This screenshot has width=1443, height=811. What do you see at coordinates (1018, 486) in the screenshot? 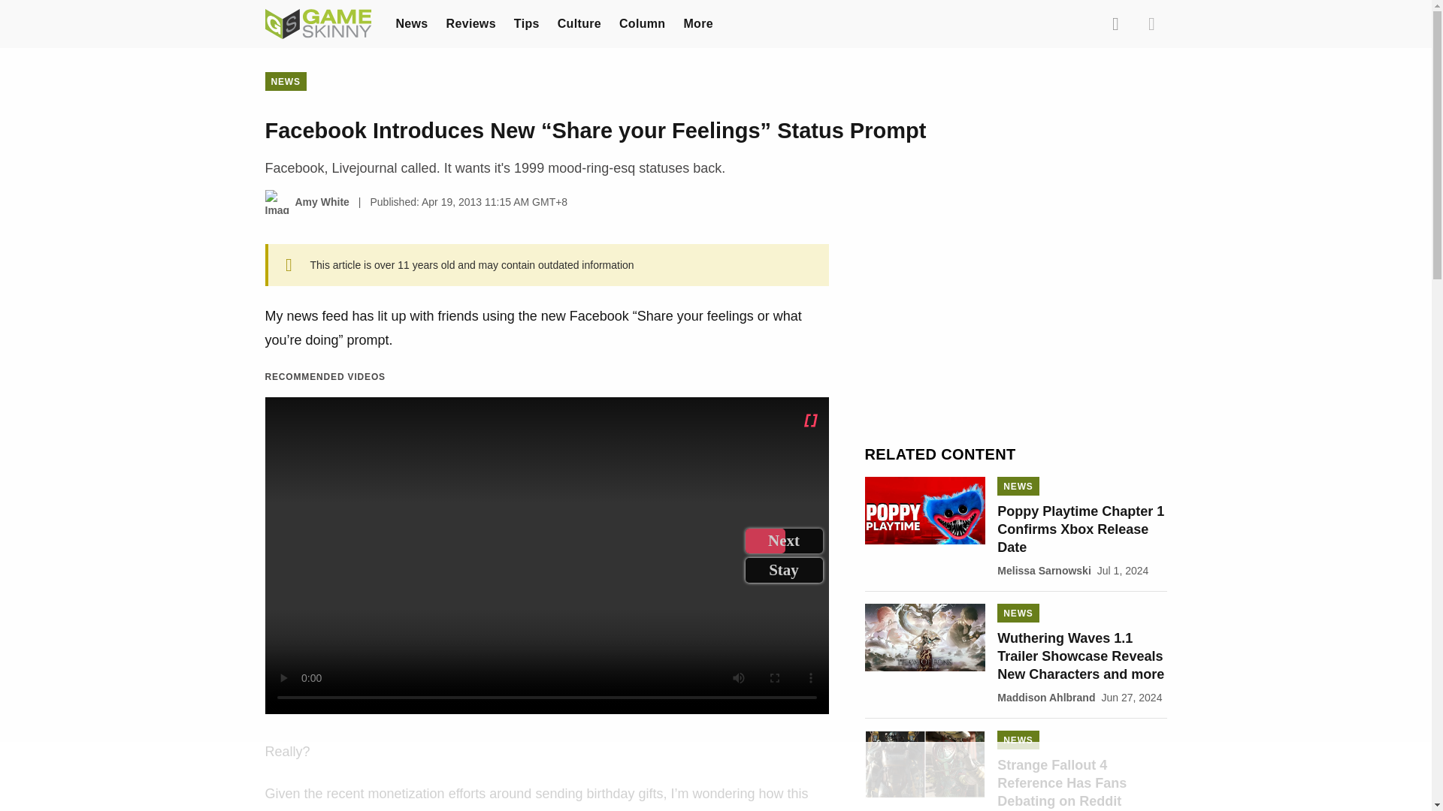
I see `NEWS` at bounding box center [1018, 486].